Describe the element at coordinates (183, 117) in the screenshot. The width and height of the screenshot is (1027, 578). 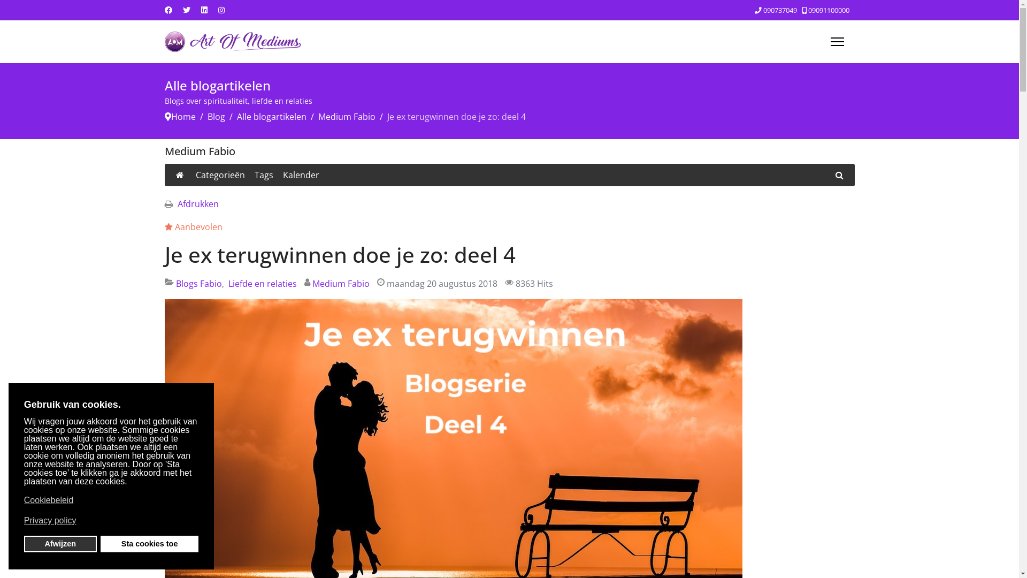
I see `Home` at that location.